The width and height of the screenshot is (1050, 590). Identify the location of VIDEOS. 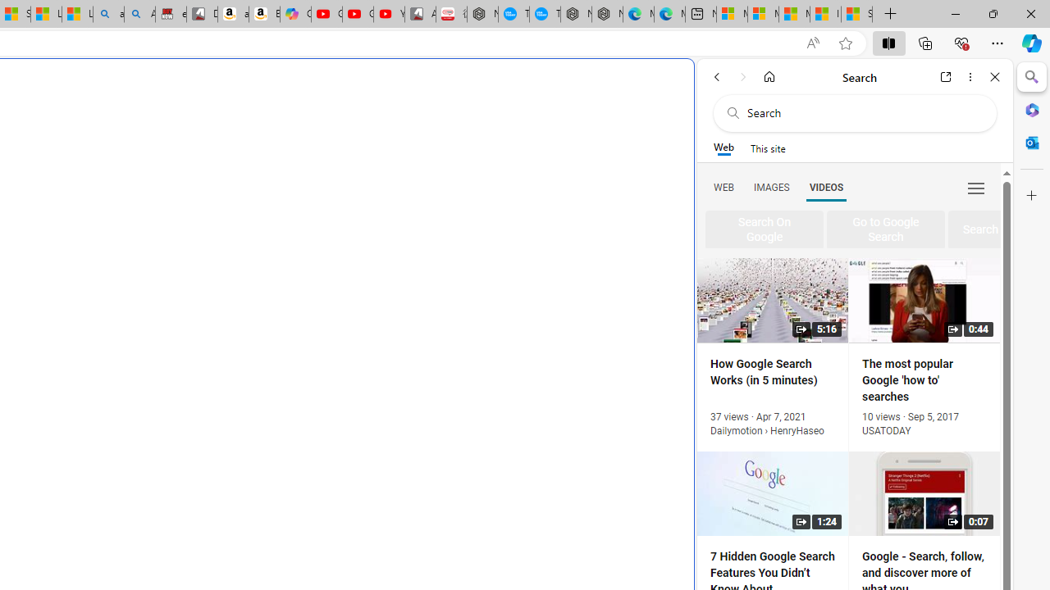
(826, 187).